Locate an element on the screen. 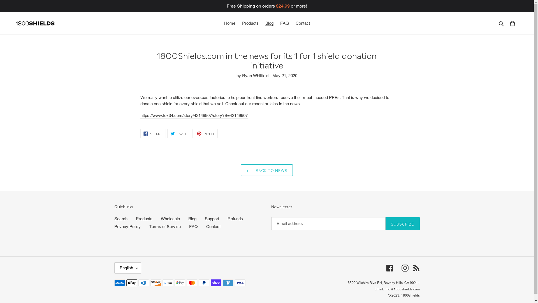 This screenshot has width=538, height=303. Terms of Service is located at coordinates (165, 227).